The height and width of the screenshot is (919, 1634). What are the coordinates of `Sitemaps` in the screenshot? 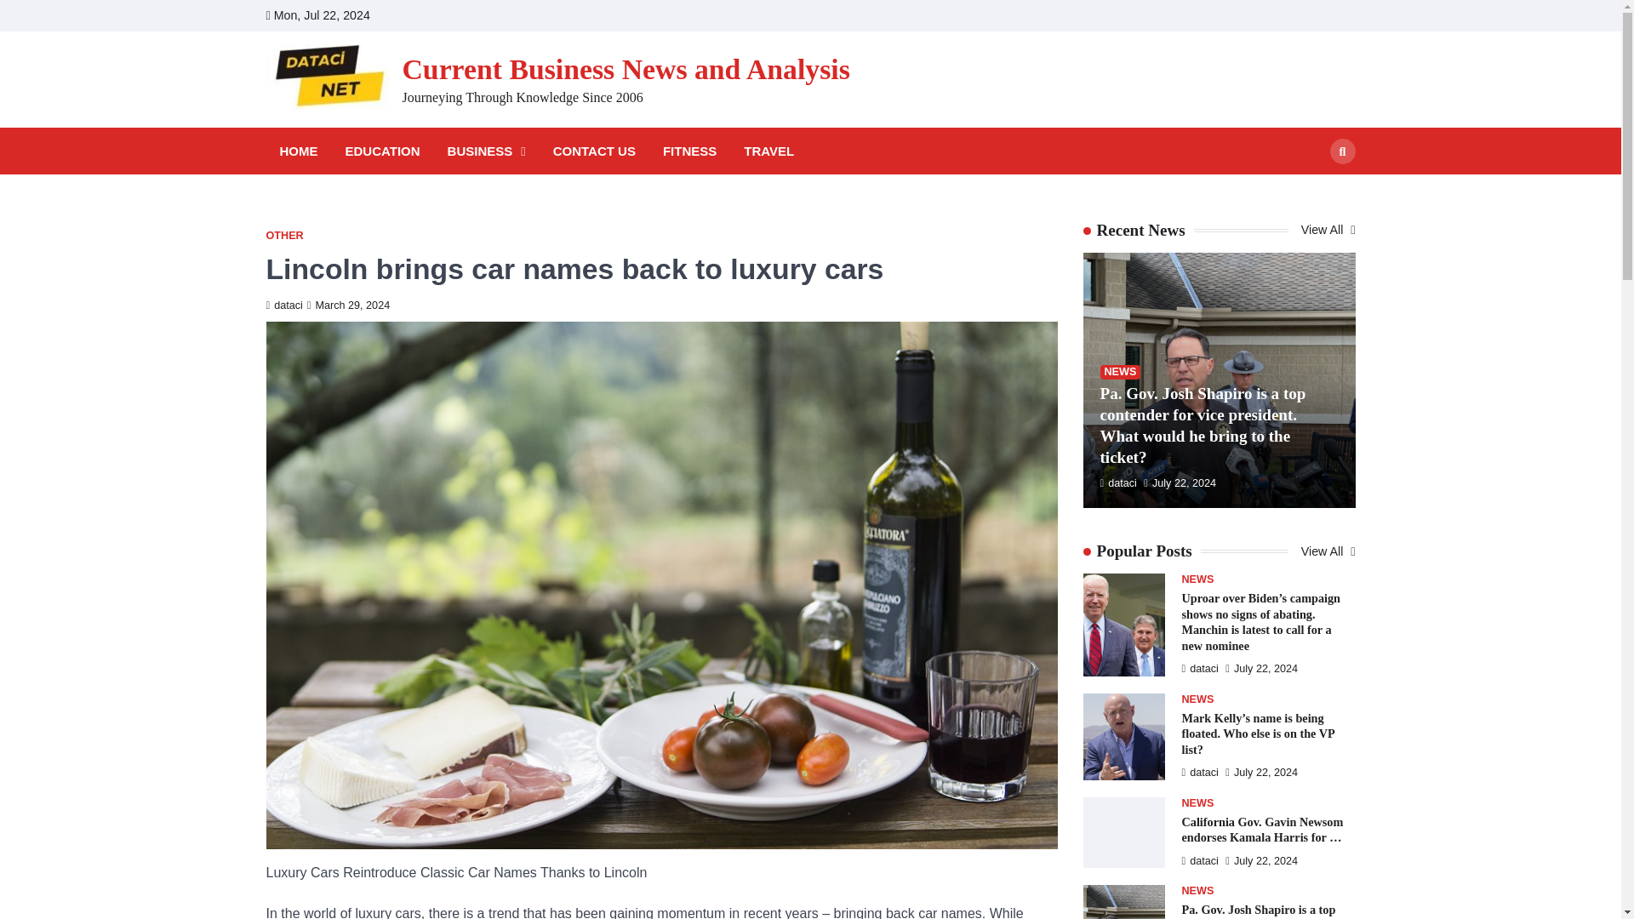 It's located at (1346, 15).